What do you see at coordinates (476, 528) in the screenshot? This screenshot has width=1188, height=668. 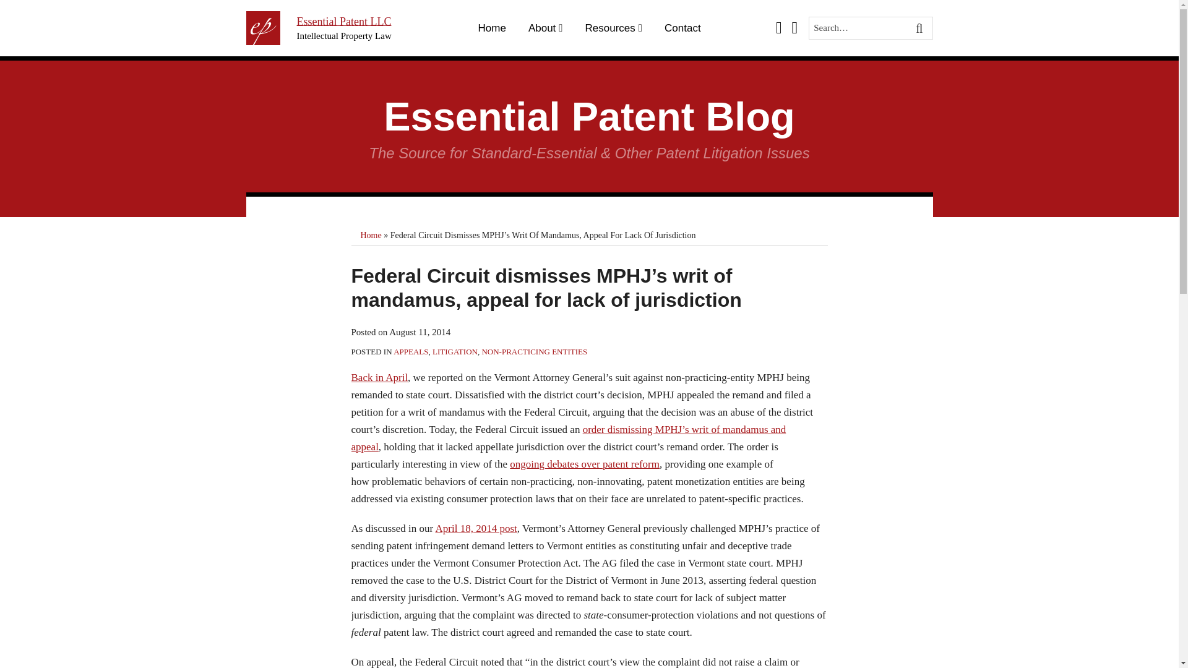 I see `April 18, 2014 post` at bounding box center [476, 528].